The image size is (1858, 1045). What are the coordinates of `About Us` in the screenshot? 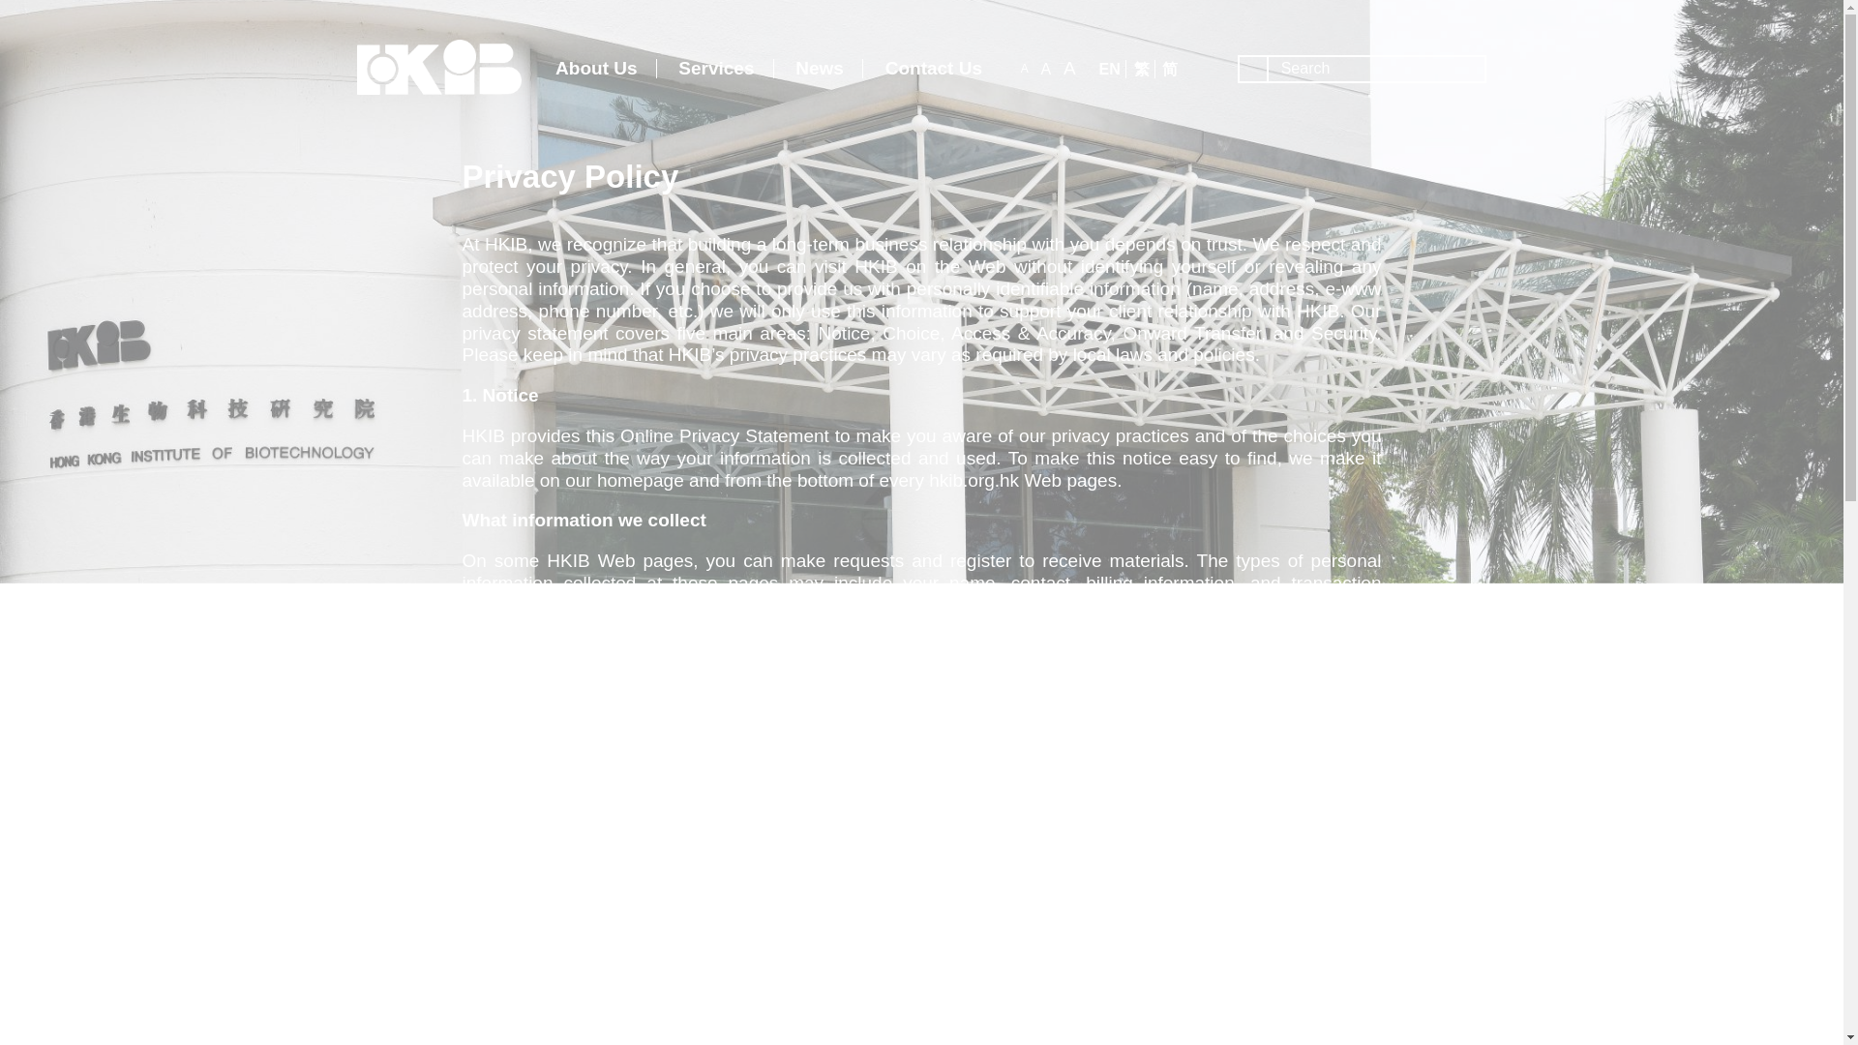 It's located at (596, 70).